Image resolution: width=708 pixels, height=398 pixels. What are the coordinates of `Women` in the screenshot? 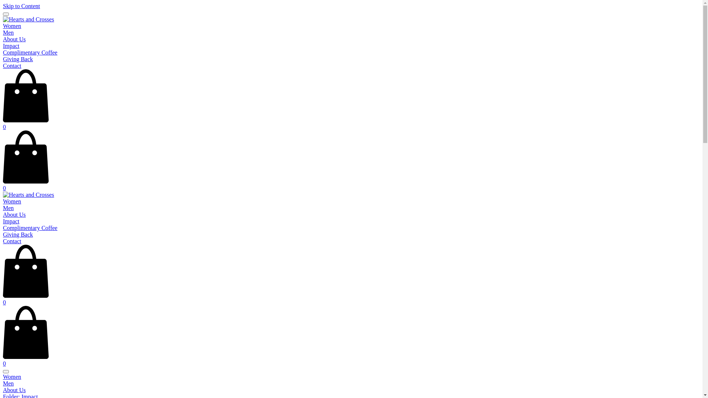 It's located at (12, 26).